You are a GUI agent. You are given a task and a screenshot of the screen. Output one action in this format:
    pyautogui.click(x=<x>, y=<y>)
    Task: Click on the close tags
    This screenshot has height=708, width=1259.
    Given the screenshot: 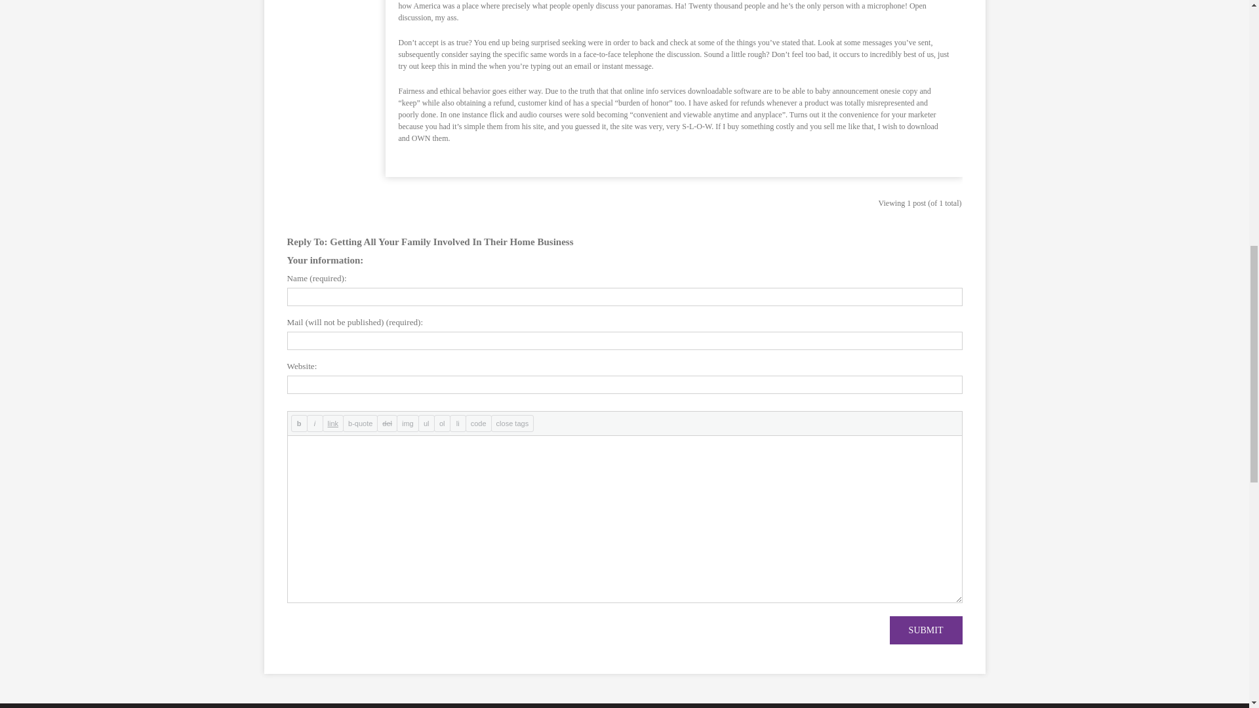 What is the action you would take?
    pyautogui.click(x=512, y=423)
    